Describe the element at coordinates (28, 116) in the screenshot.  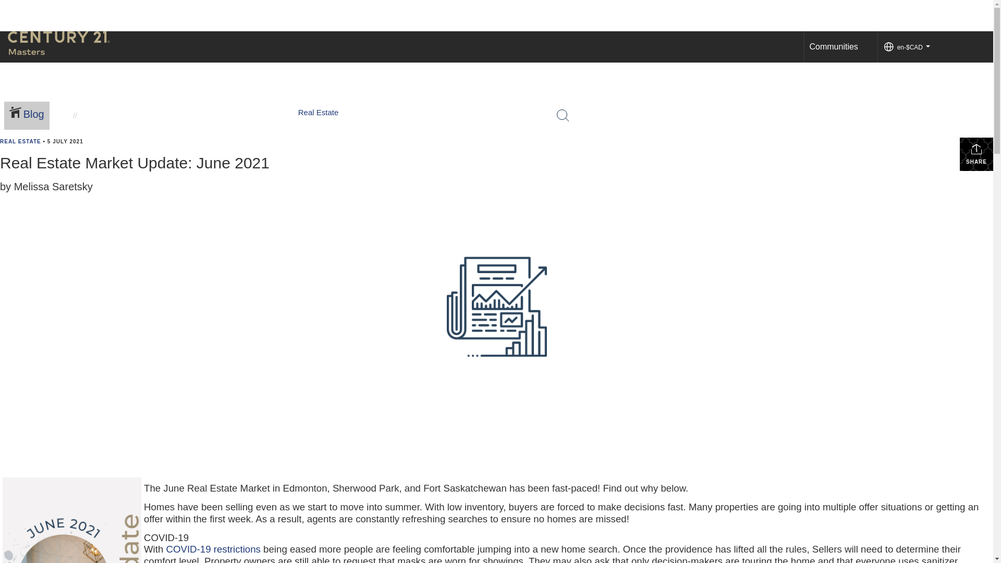
I see `Blog` at that location.